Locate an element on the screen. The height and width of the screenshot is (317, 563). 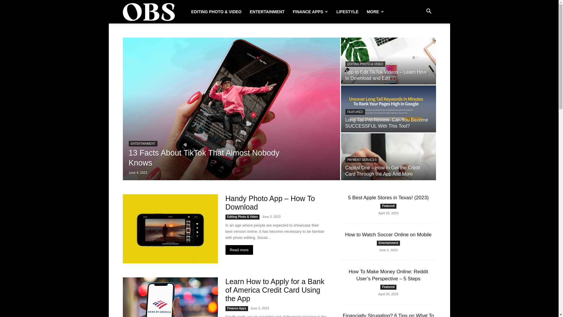
EDITING PHOTO & VIDEO is located at coordinates (216, 12).